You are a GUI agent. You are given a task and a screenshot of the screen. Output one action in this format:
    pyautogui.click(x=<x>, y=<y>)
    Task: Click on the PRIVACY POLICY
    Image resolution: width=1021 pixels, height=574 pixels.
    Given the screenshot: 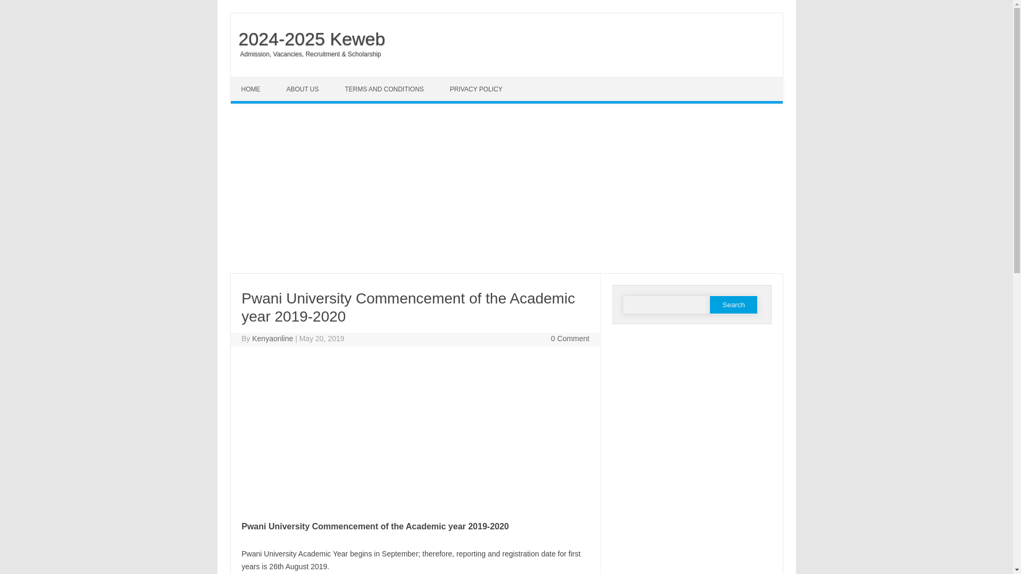 What is the action you would take?
    pyautogui.click(x=477, y=89)
    